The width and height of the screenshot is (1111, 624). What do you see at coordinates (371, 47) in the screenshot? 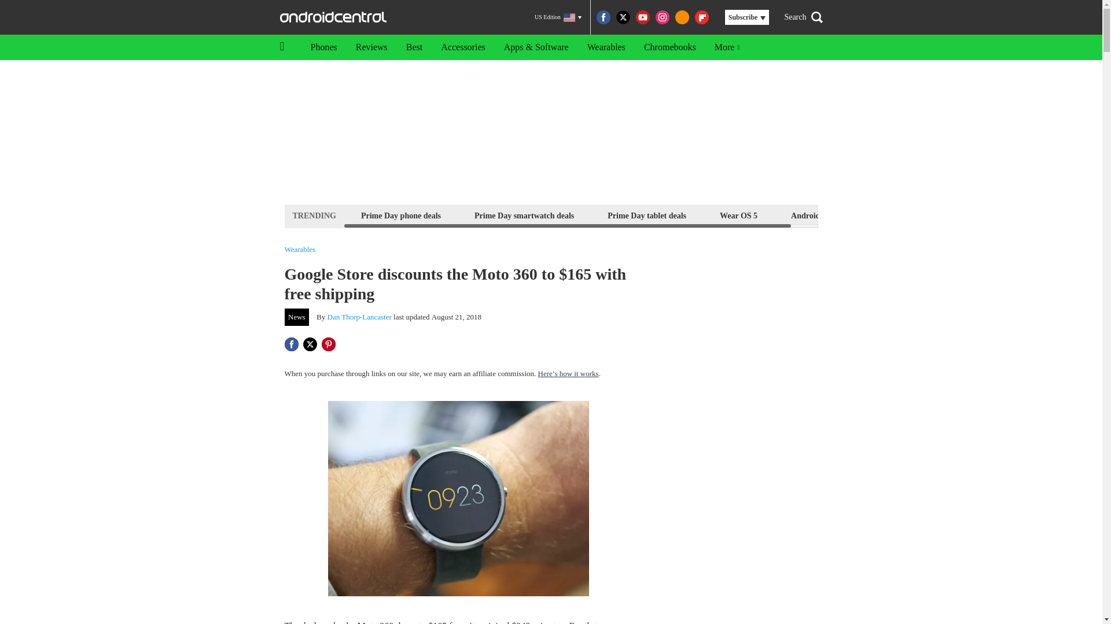
I see `Reviews` at bounding box center [371, 47].